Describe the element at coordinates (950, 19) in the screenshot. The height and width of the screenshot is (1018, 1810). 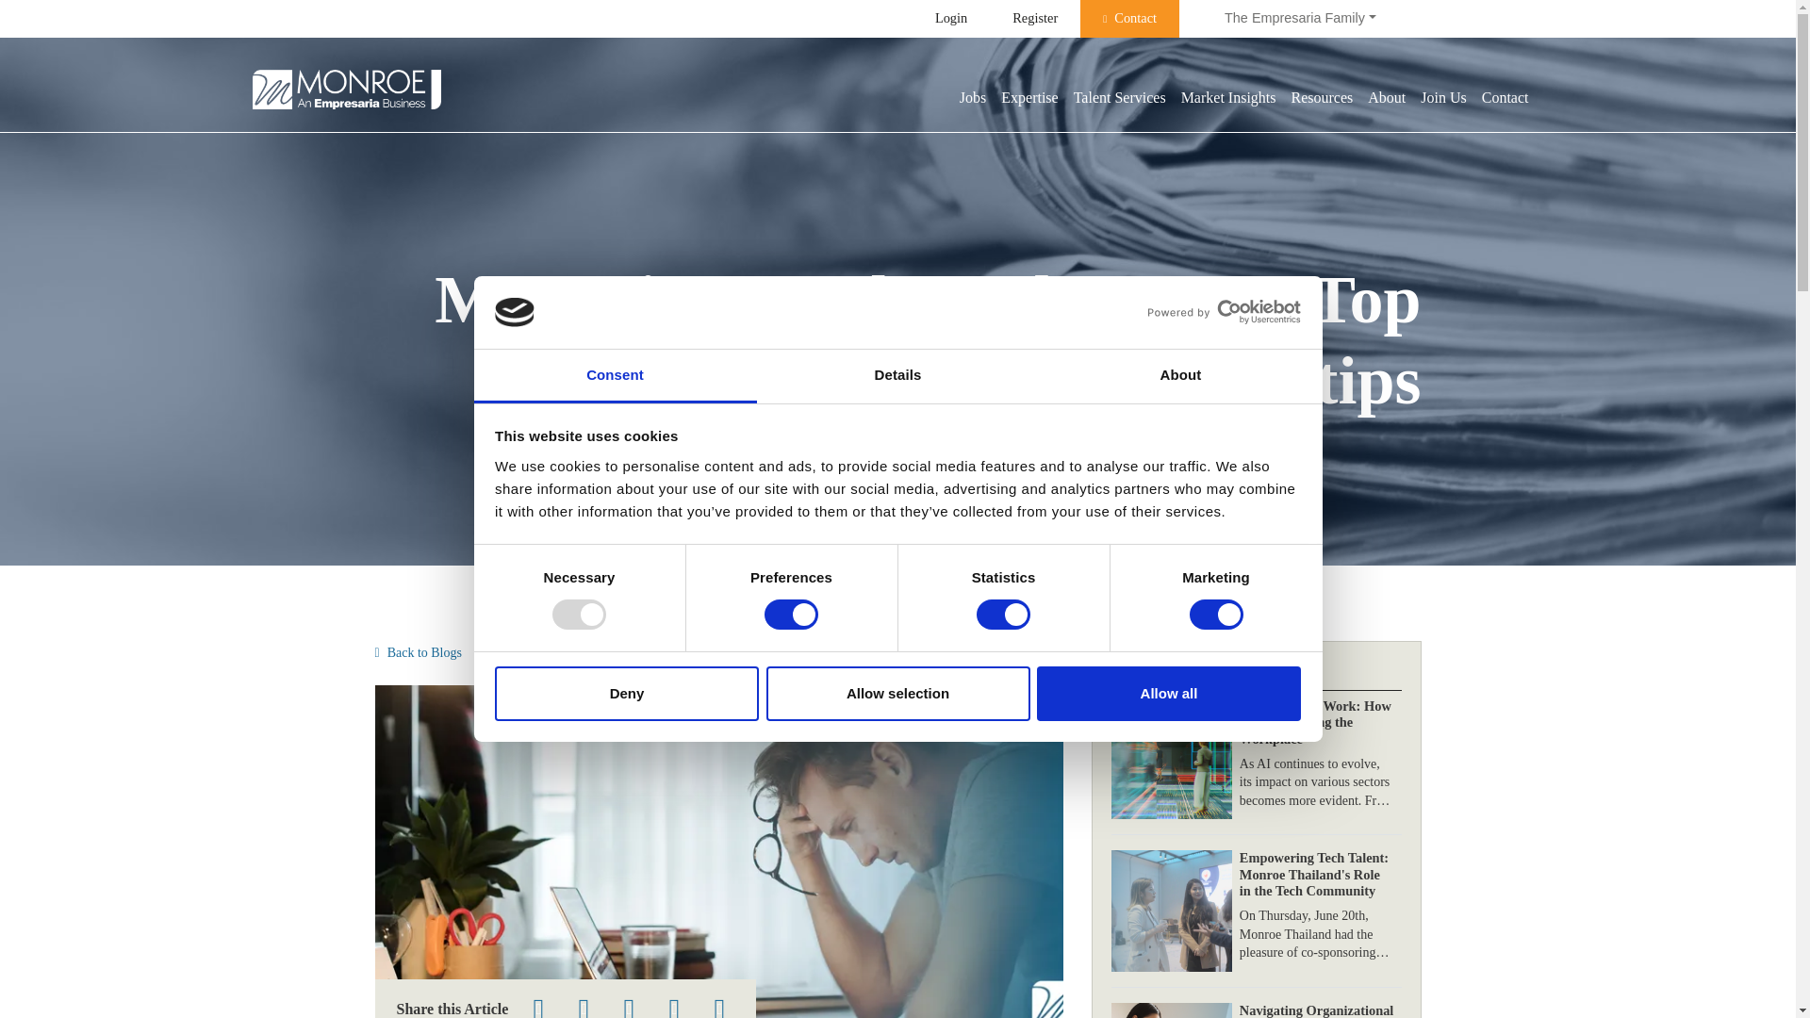
I see `Login` at that location.